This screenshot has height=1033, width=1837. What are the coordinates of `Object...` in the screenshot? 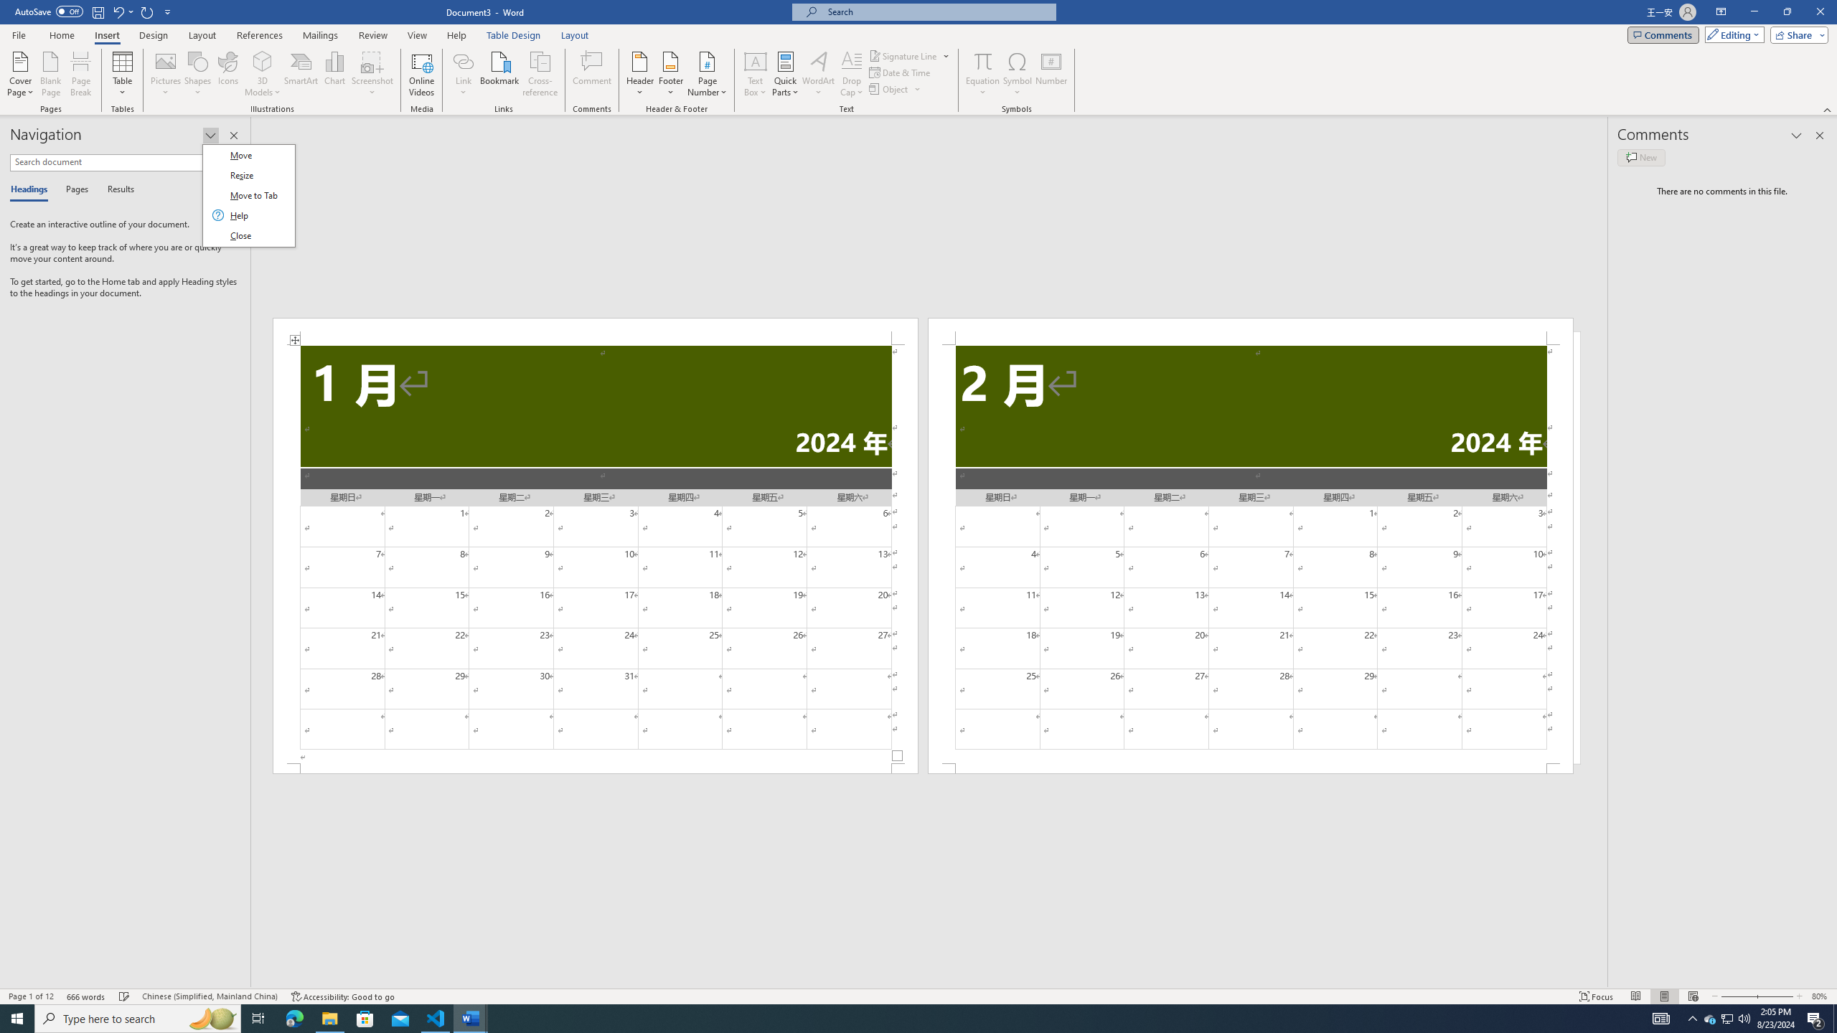 It's located at (890, 89).